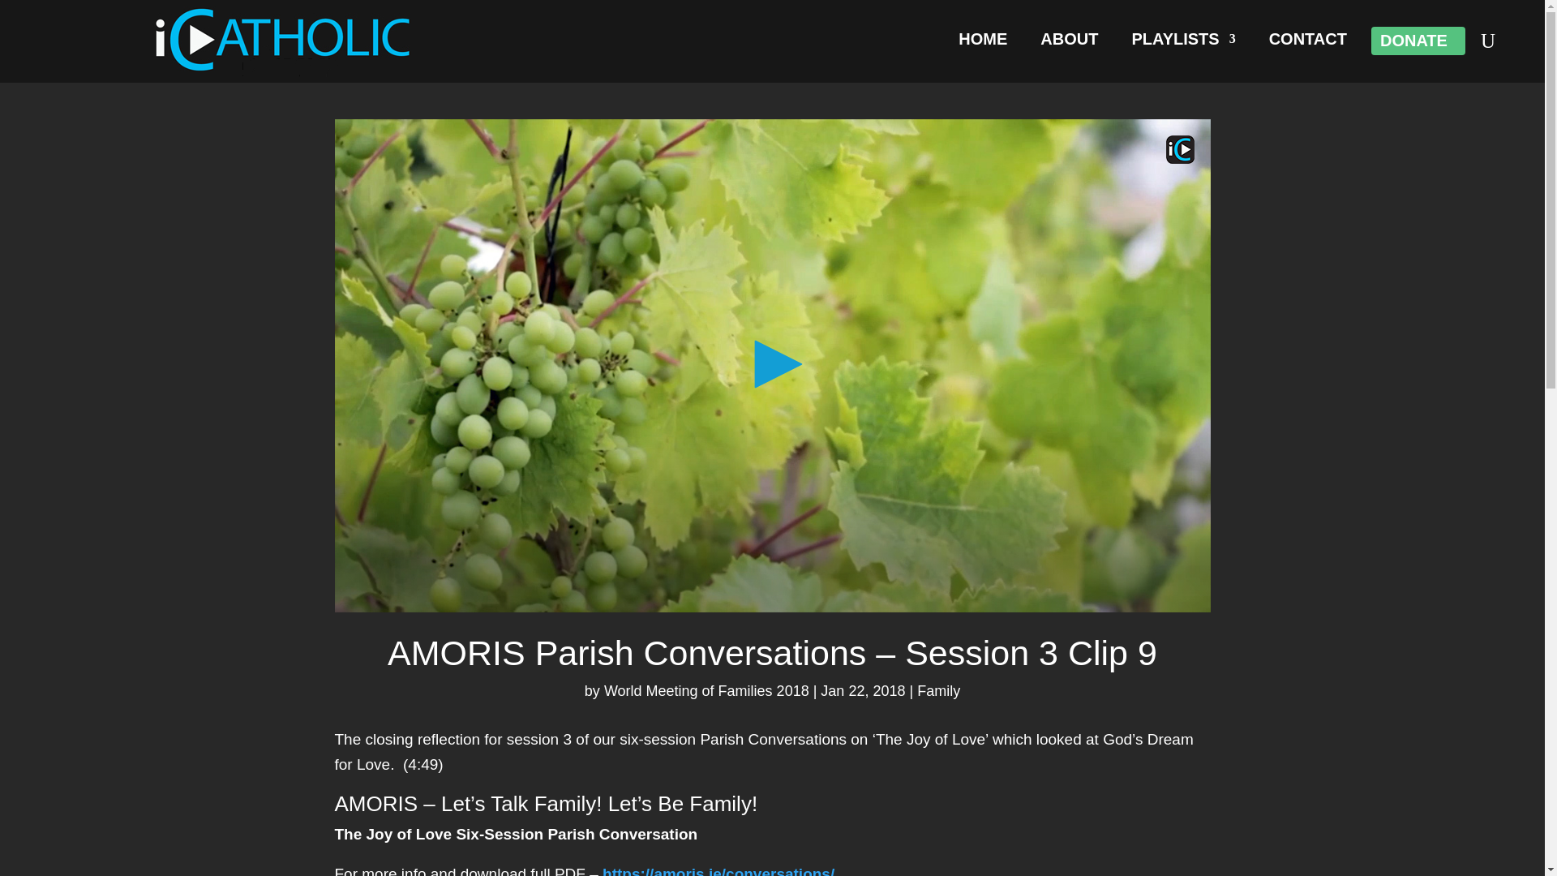  What do you see at coordinates (983, 42) in the screenshot?
I see `HOME` at bounding box center [983, 42].